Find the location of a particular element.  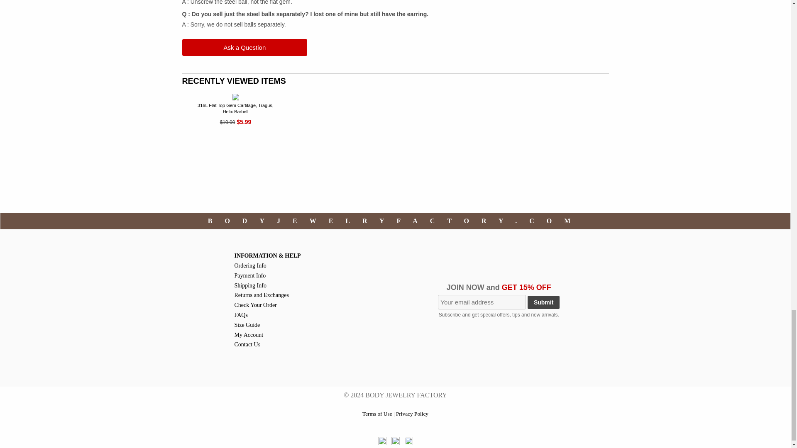

facebook is located at coordinates (382, 441).